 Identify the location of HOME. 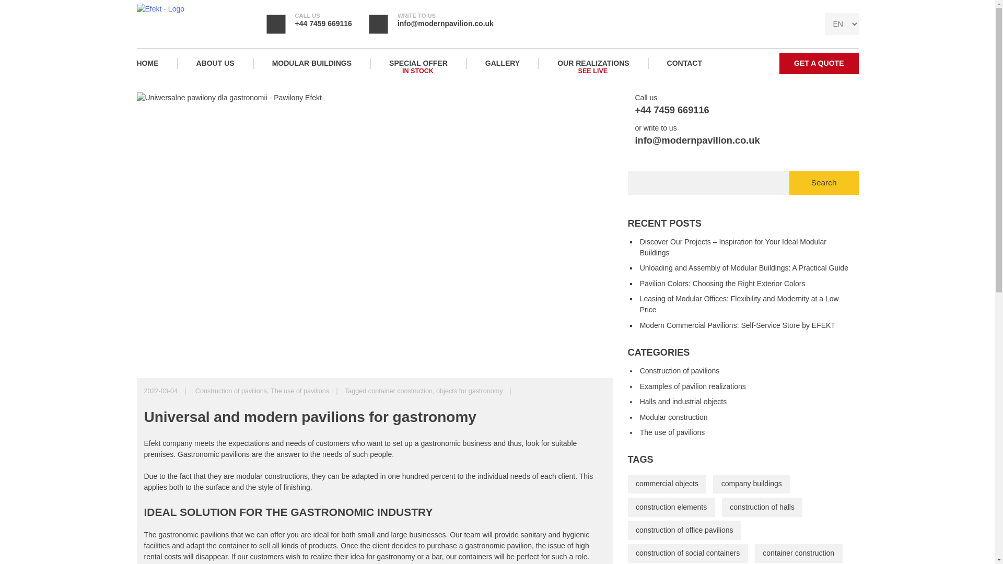
(157, 63).